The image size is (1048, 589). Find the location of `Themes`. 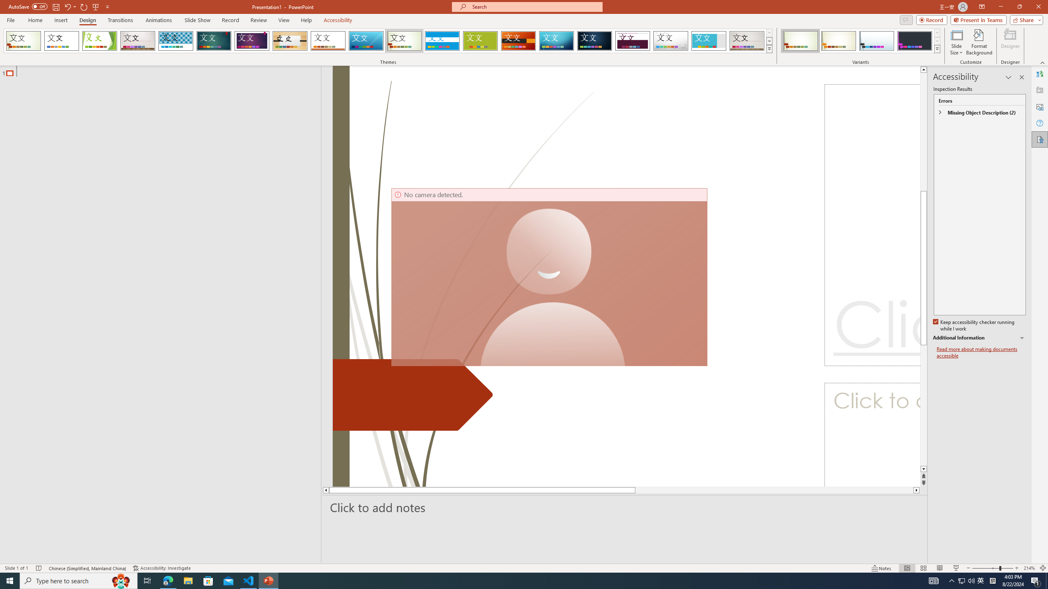

Themes is located at coordinates (769, 49).